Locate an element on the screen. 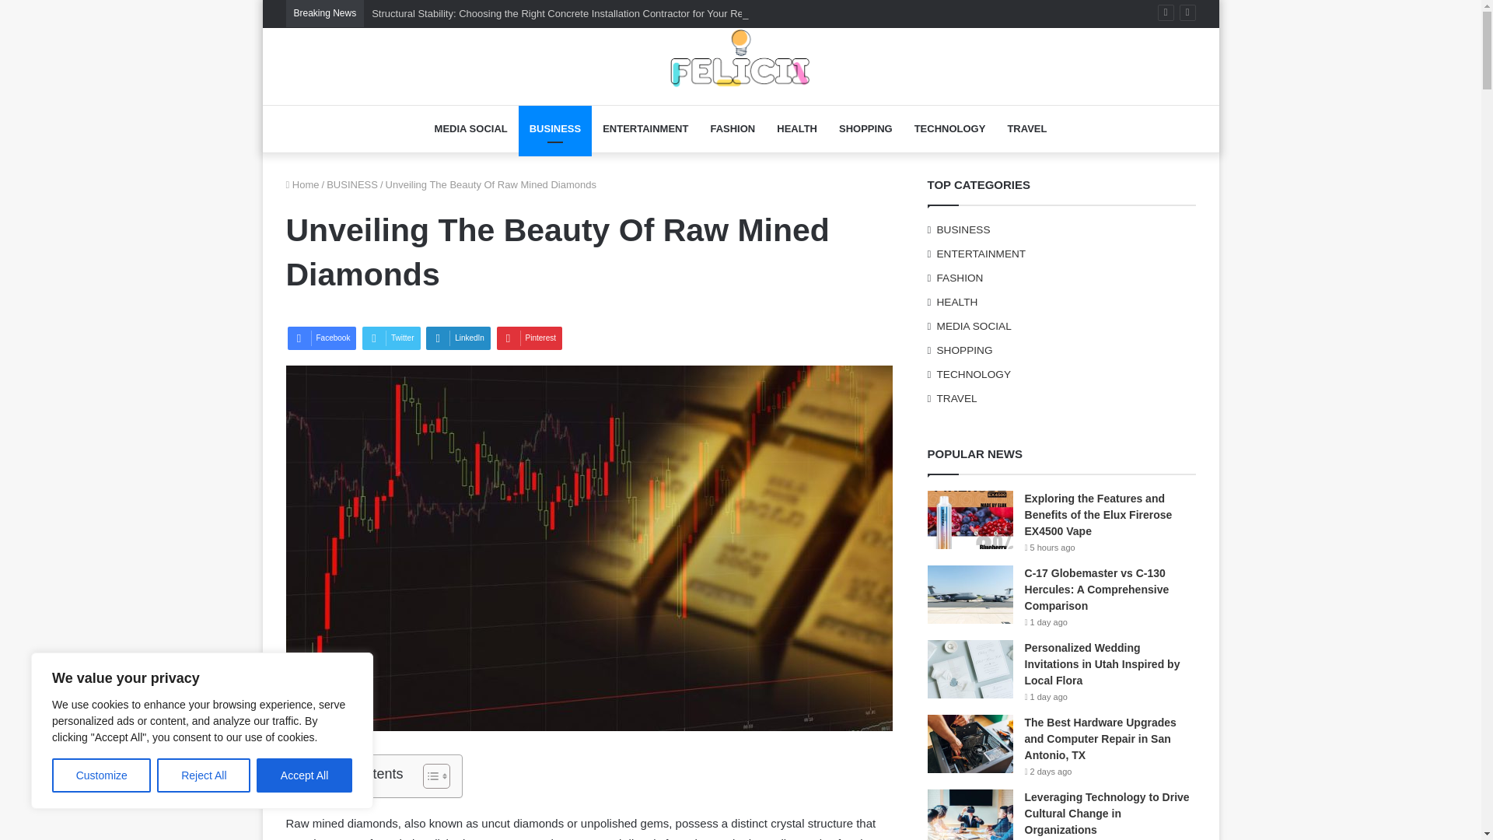 This screenshot has width=1493, height=840. LinkedIn is located at coordinates (458, 338).